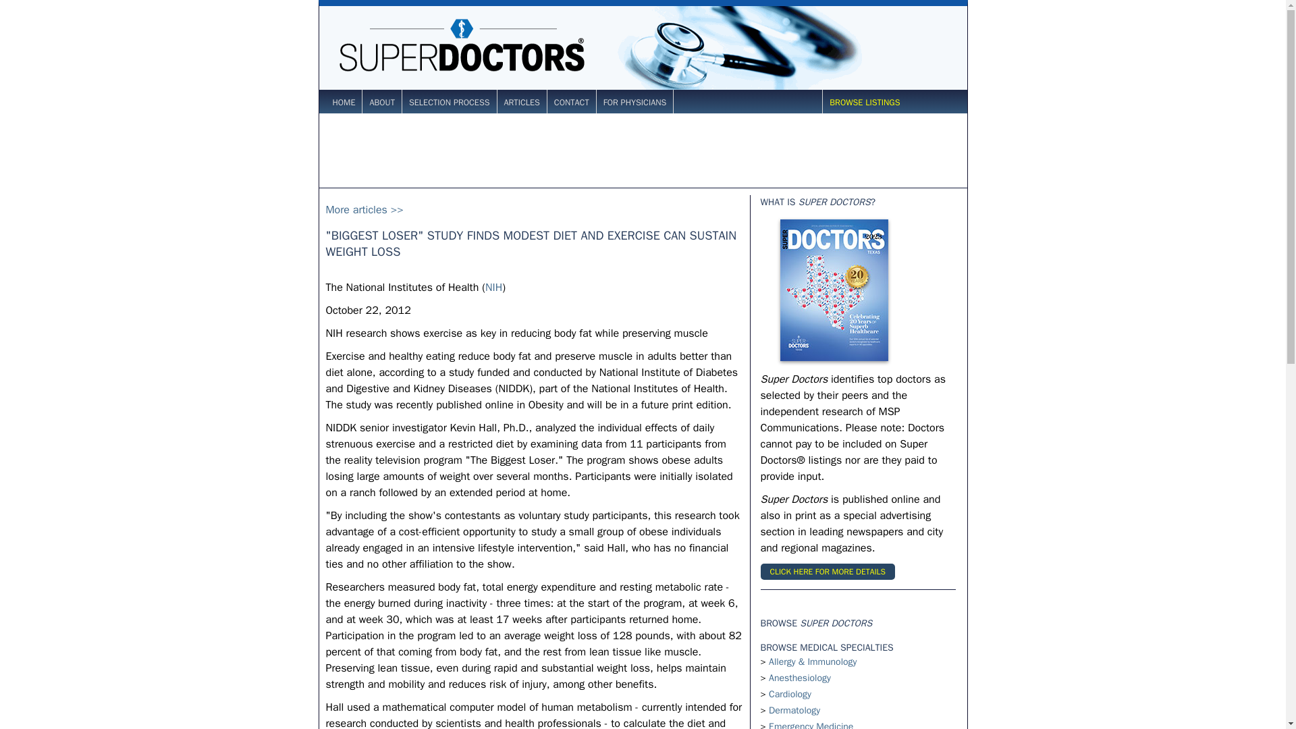  What do you see at coordinates (864, 102) in the screenshot?
I see `Browse Listings` at bounding box center [864, 102].